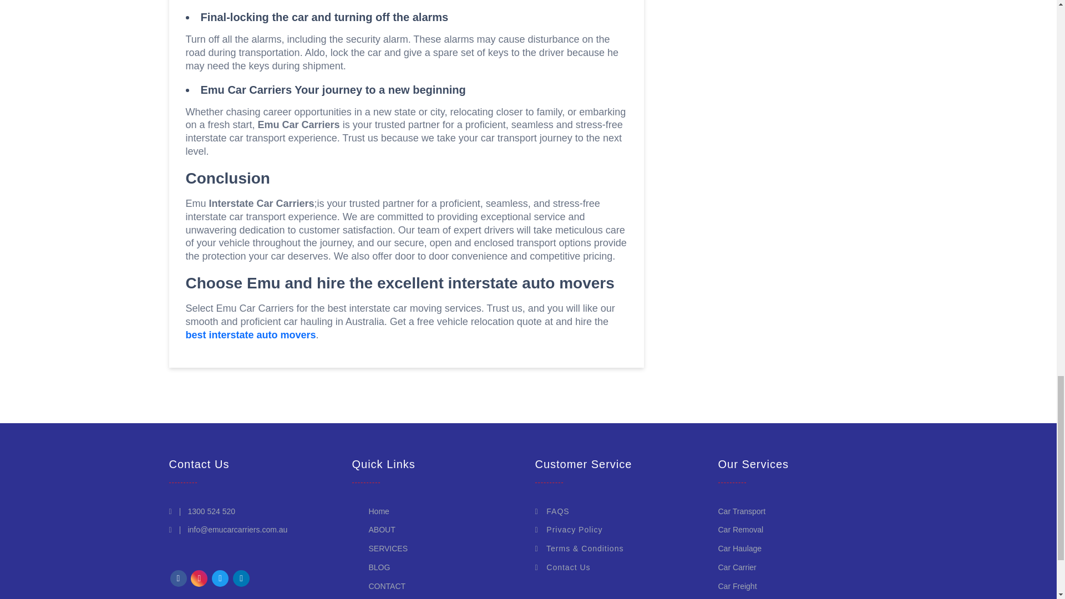 This screenshot has height=599, width=1065. Describe the element at coordinates (387, 586) in the screenshot. I see `CONTACT` at that location.